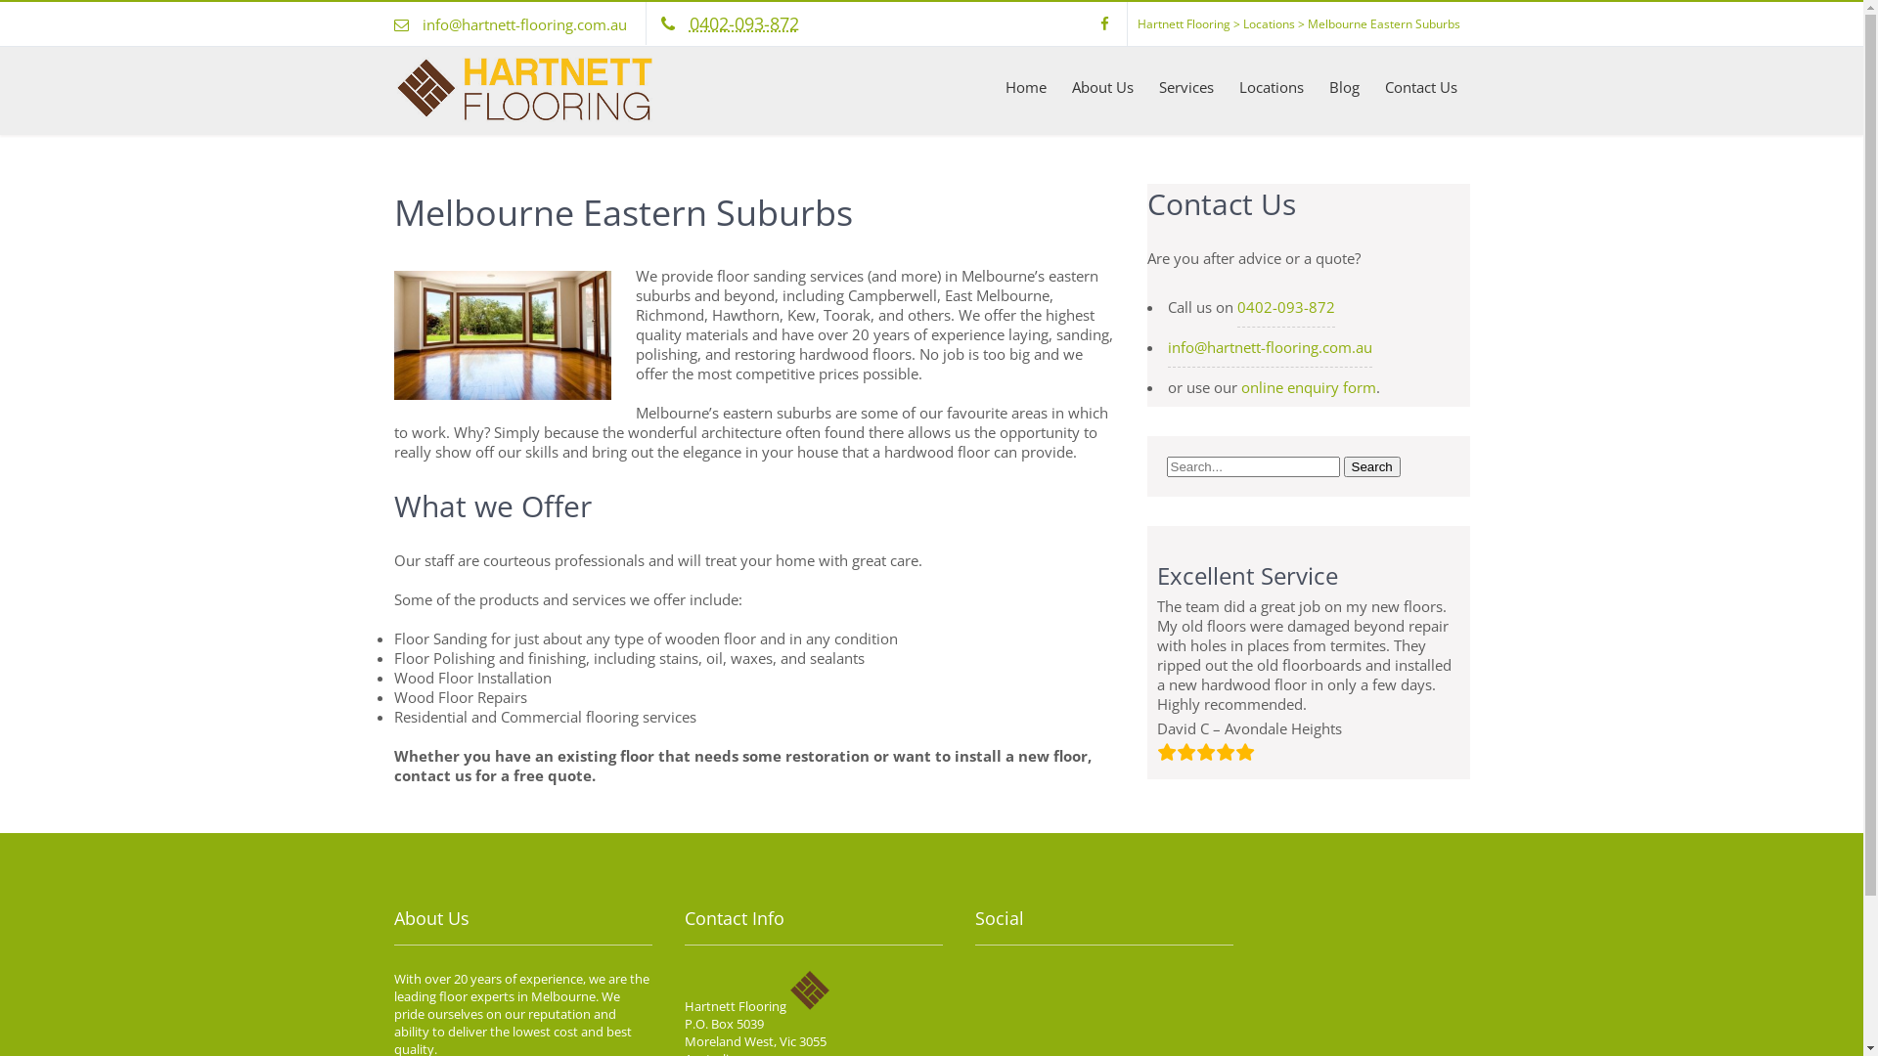 Image resolution: width=1878 pixels, height=1056 pixels. I want to click on info@hartnett-flooring.com.au, so click(524, 24).